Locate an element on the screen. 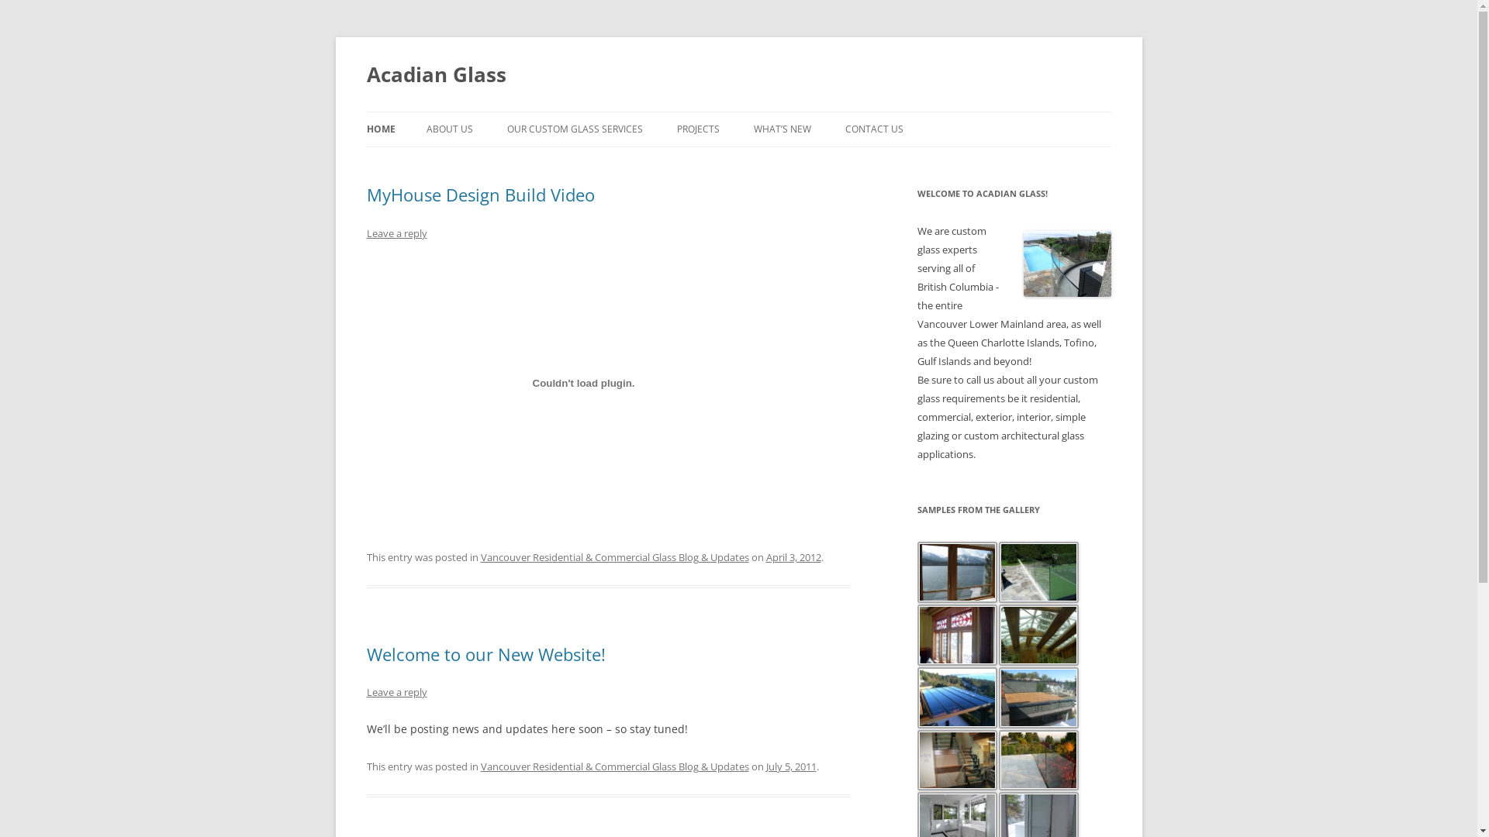 The width and height of the screenshot is (1489, 837). 669 is located at coordinates (1039, 697).